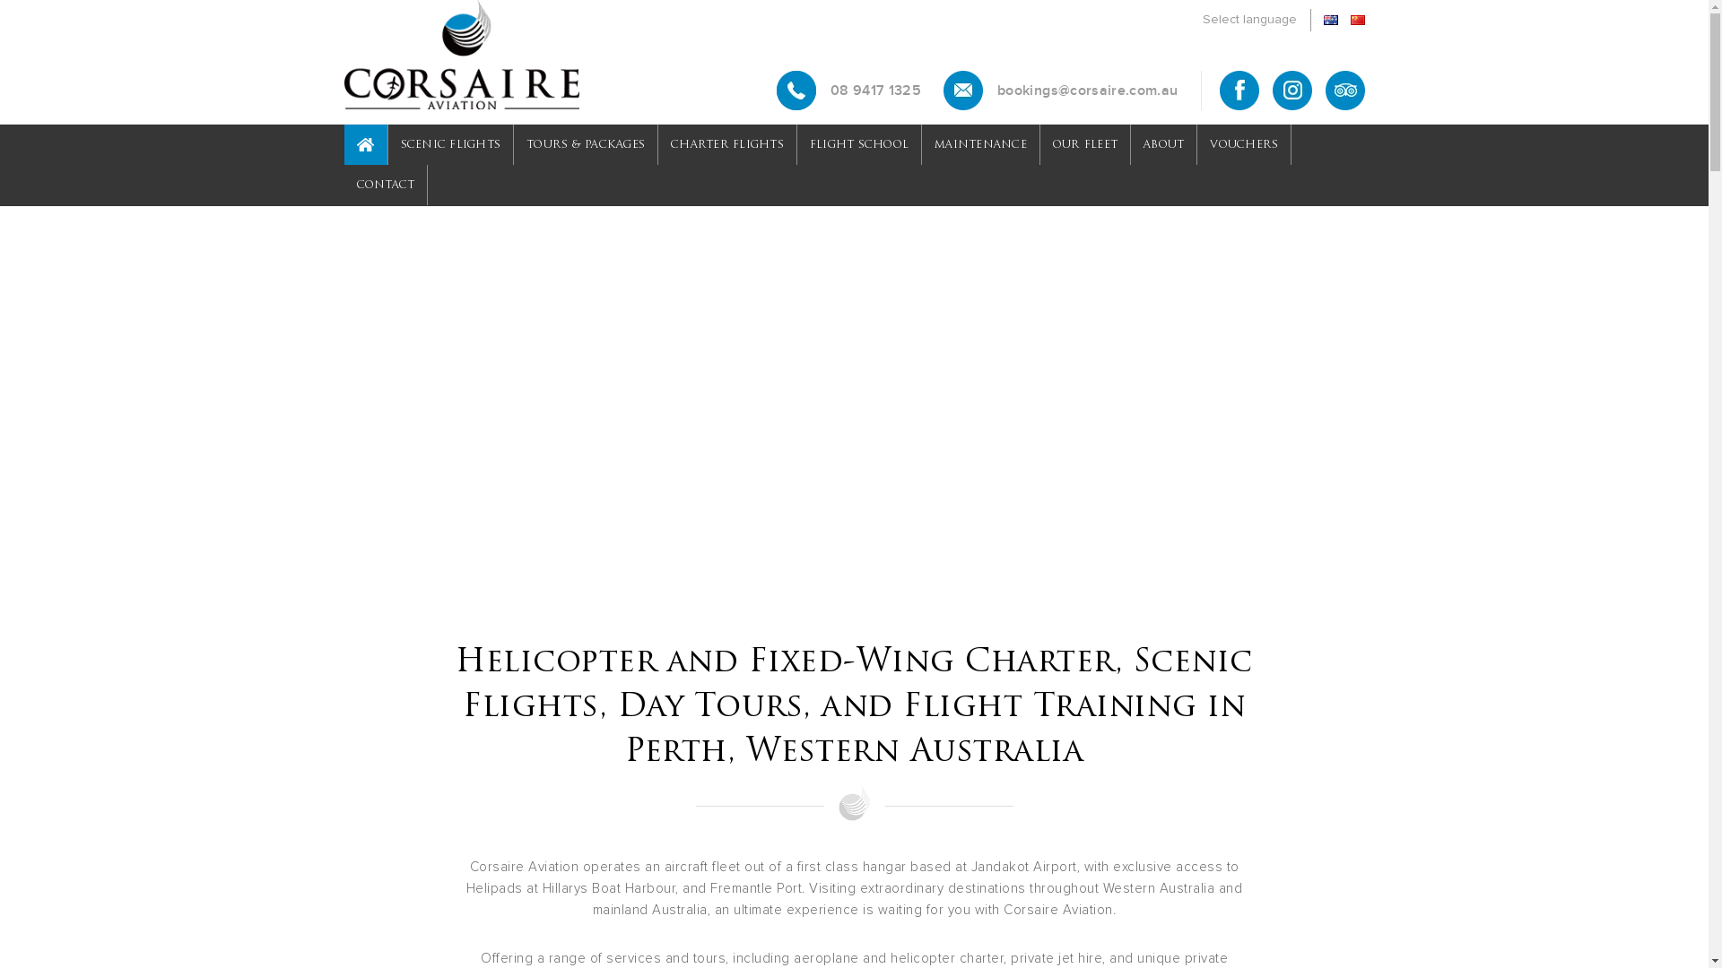  Describe the element at coordinates (1244, 145) in the screenshot. I see `VOUCHERS` at that location.